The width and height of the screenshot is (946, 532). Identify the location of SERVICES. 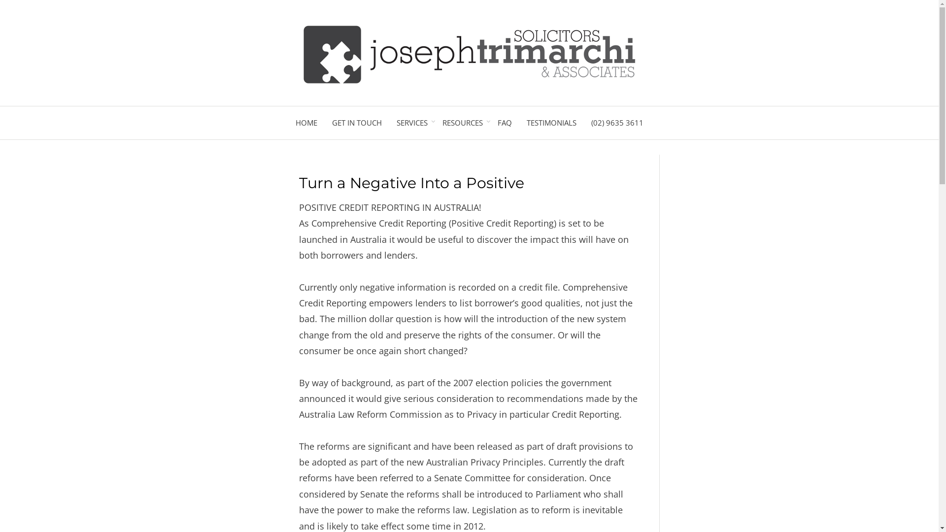
(412, 123).